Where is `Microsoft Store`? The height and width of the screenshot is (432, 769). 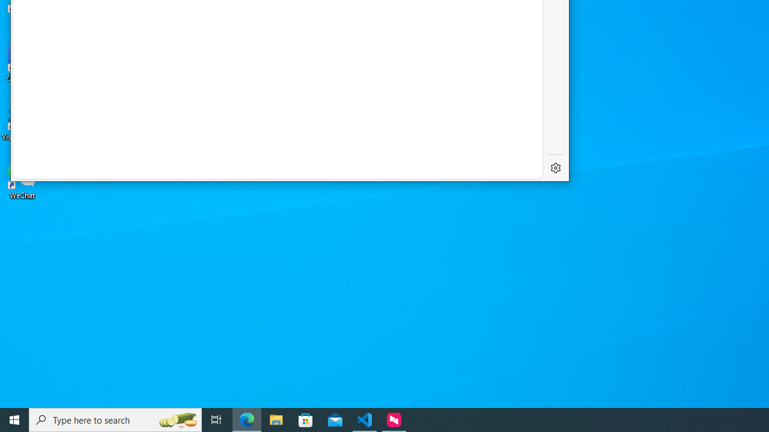
Microsoft Store is located at coordinates (306, 420).